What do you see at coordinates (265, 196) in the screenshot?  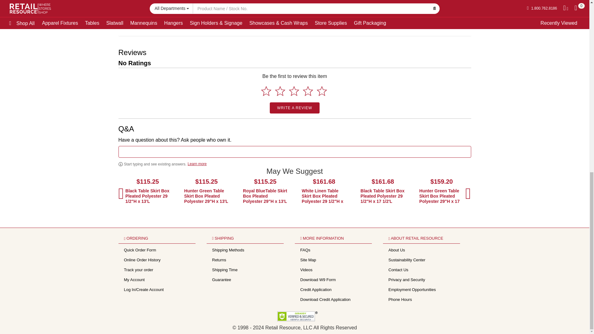 I see `Royal-BlueTable-Skirt-Box-Pleated-Polyester-29H-x-13L` at bounding box center [265, 196].